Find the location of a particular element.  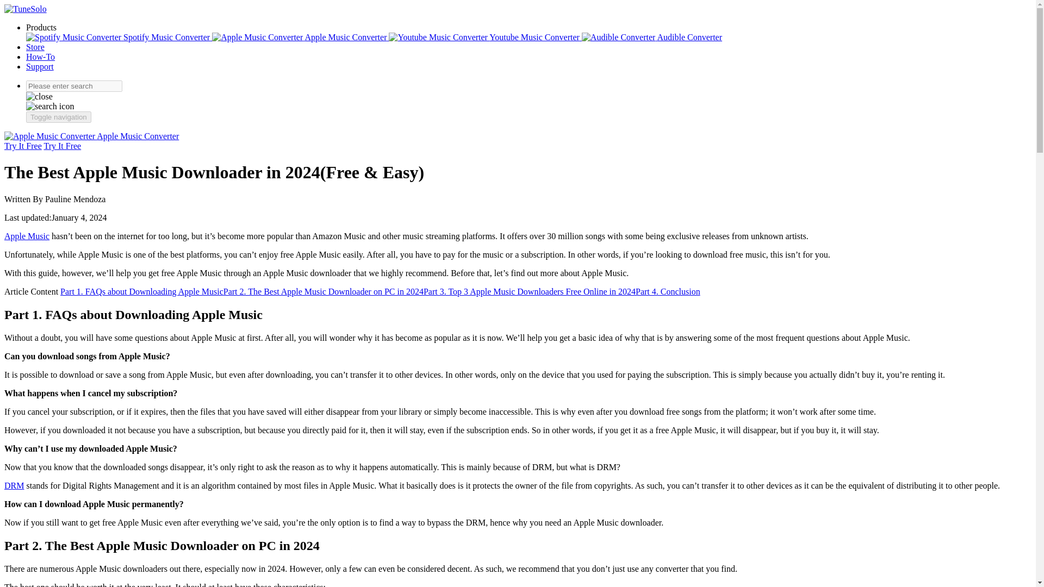

Official Site of Apple Music is located at coordinates (26, 236).